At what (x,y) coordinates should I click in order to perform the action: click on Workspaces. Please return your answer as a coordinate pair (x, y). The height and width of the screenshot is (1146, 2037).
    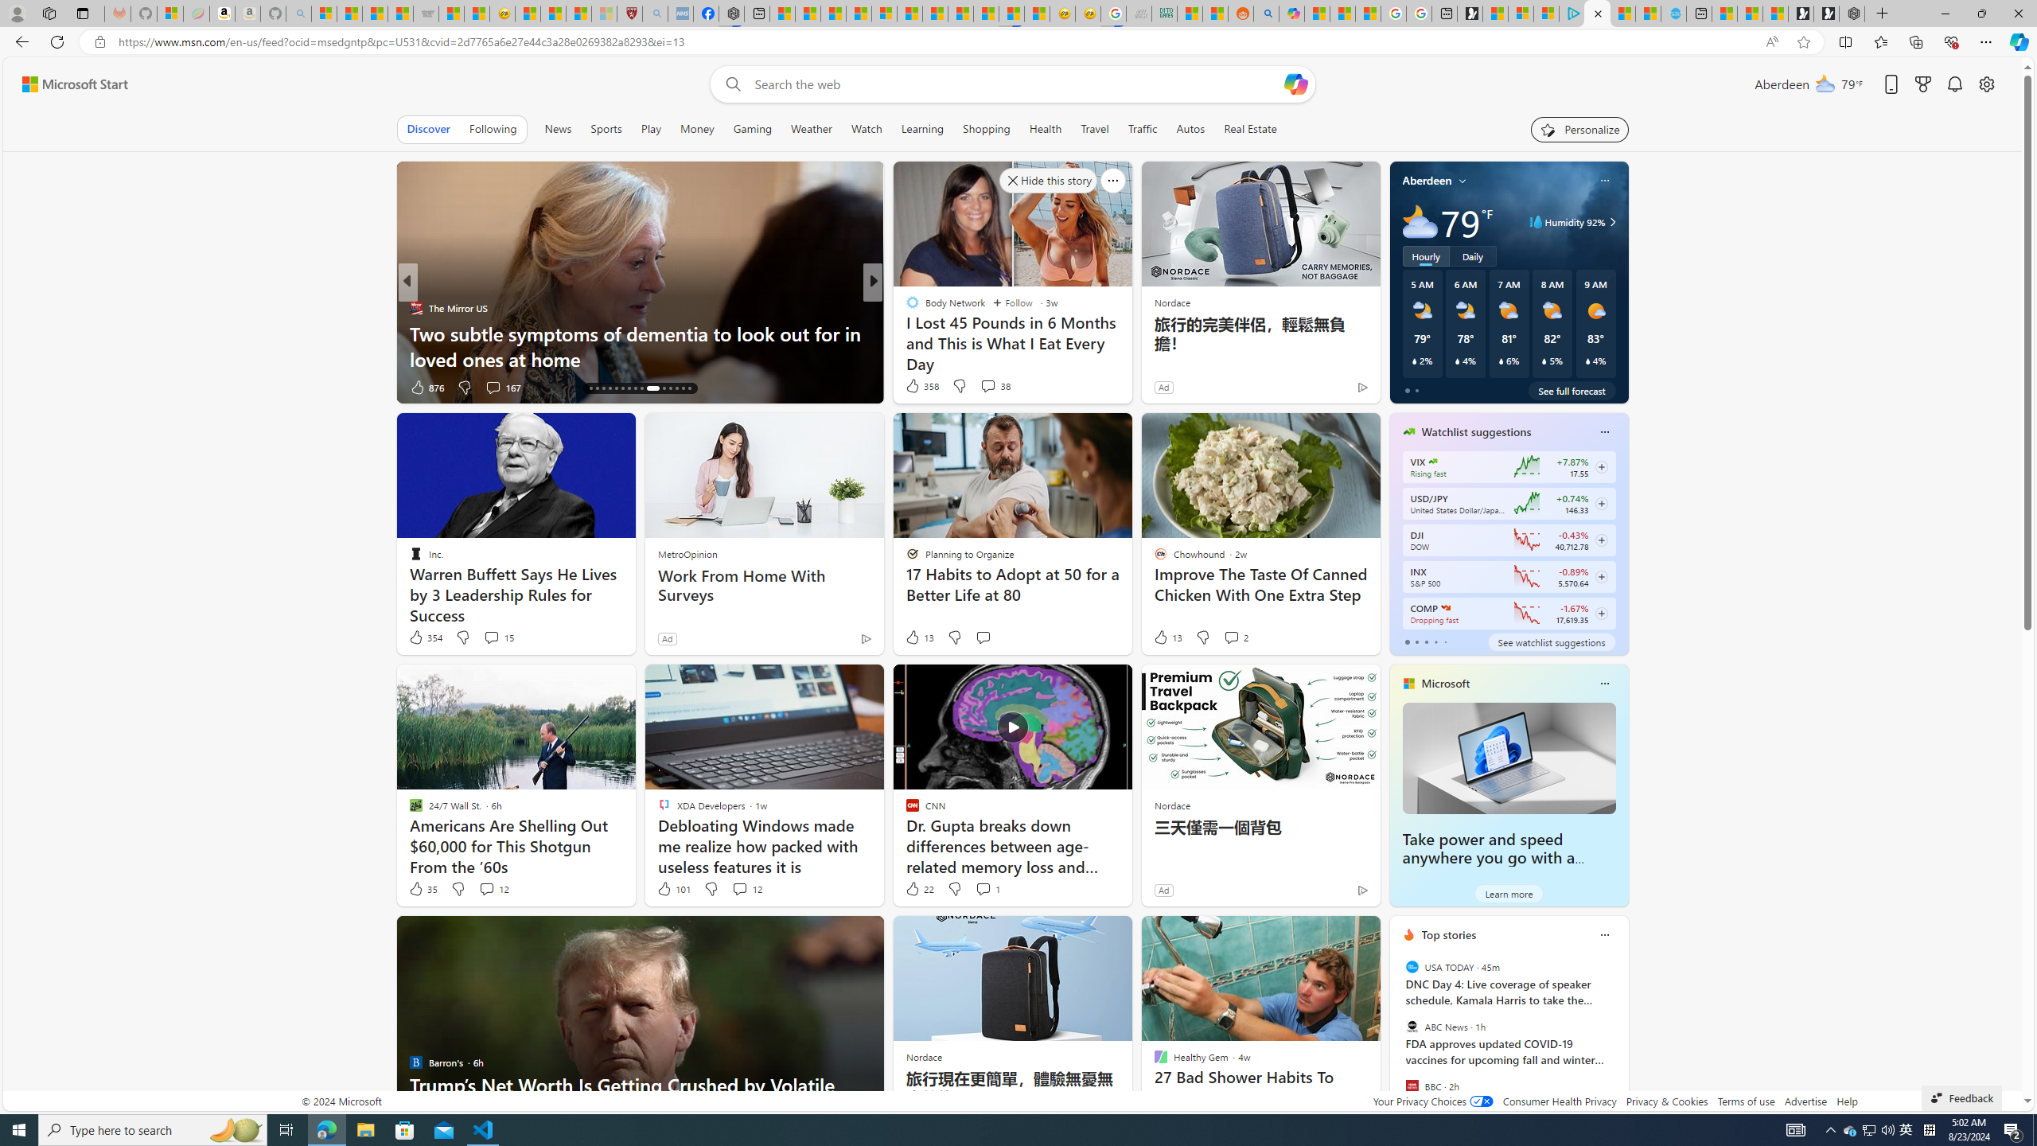
    Looking at the image, I should click on (49, 13).